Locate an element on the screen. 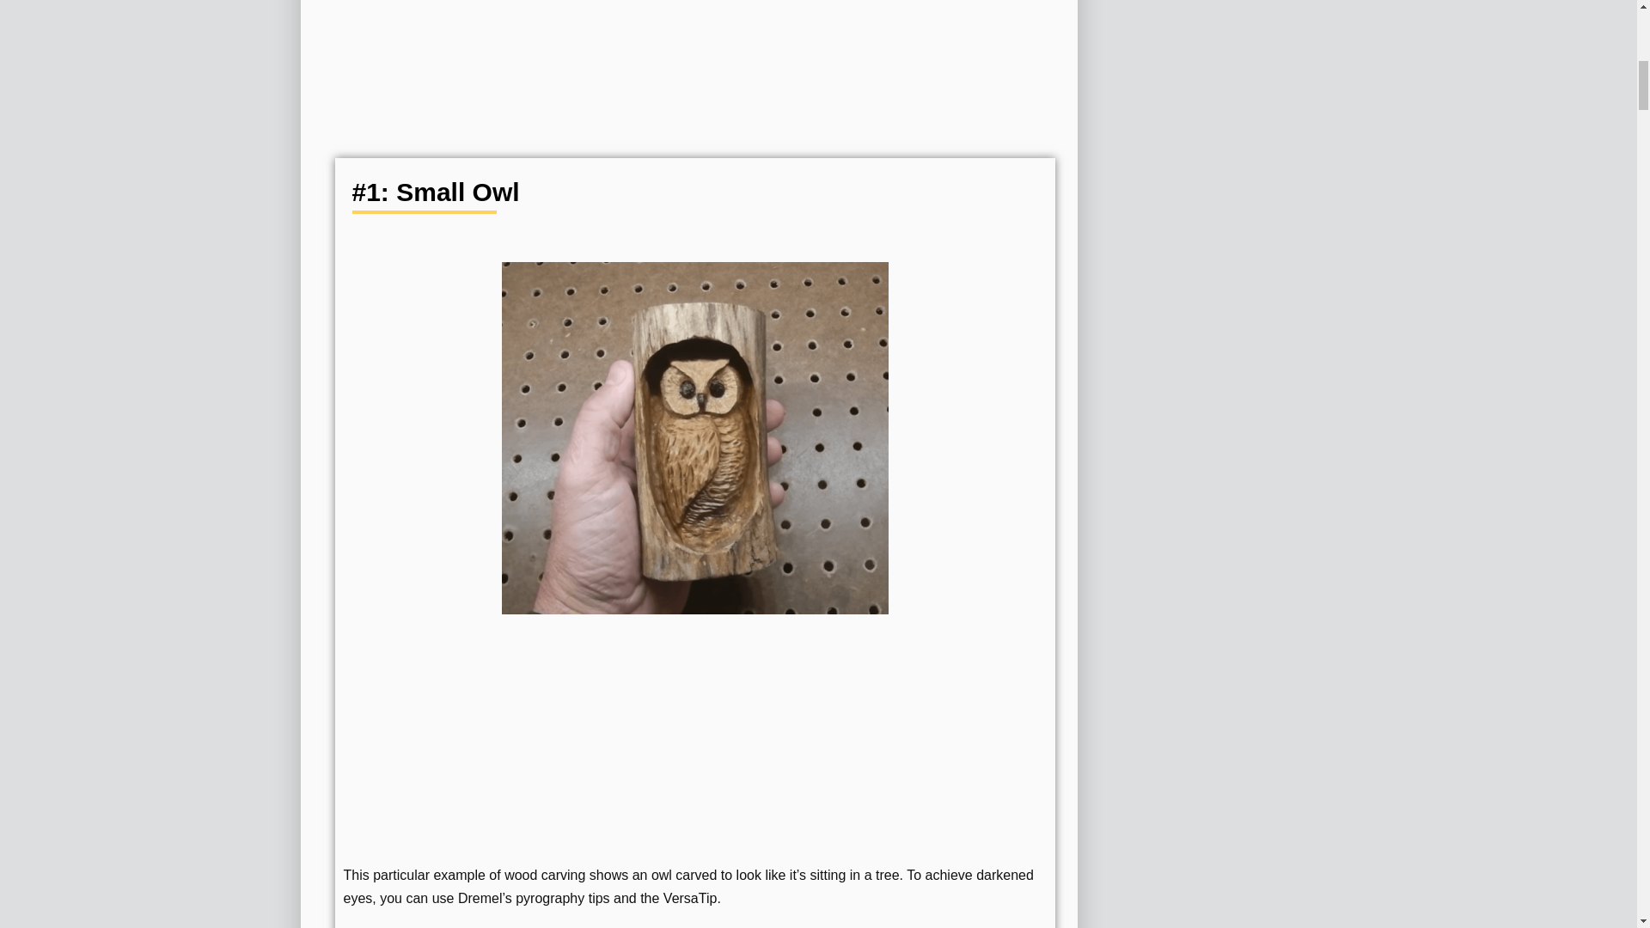  Small Owl is located at coordinates (694, 437).